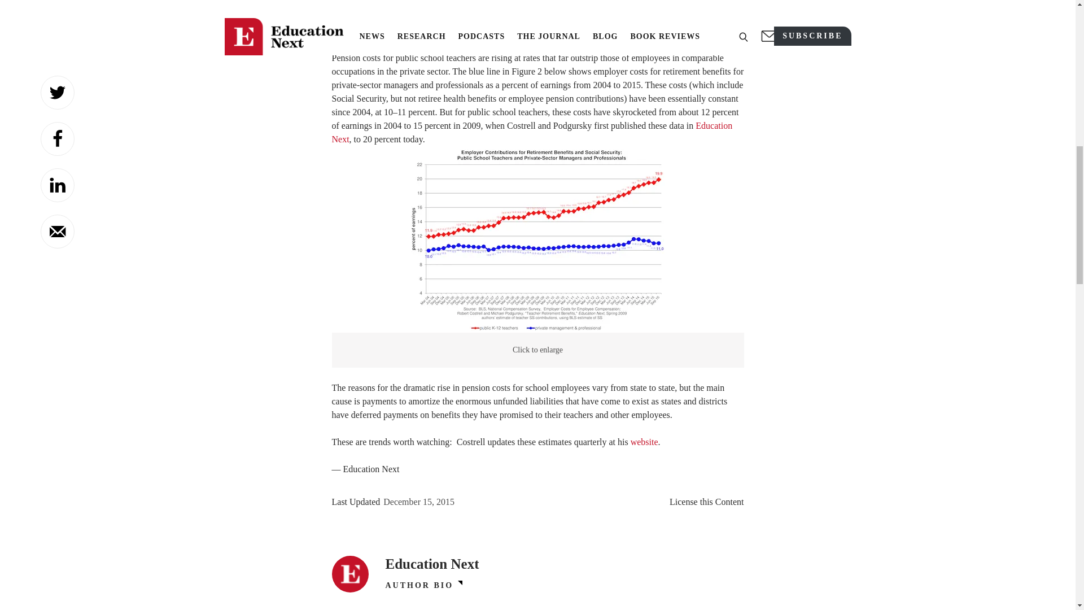 This screenshot has width=1084, height=610. What do you see at coordinates (532, 132) in the screenshot?
I see `Education Next` at bounding box center [532, 132].